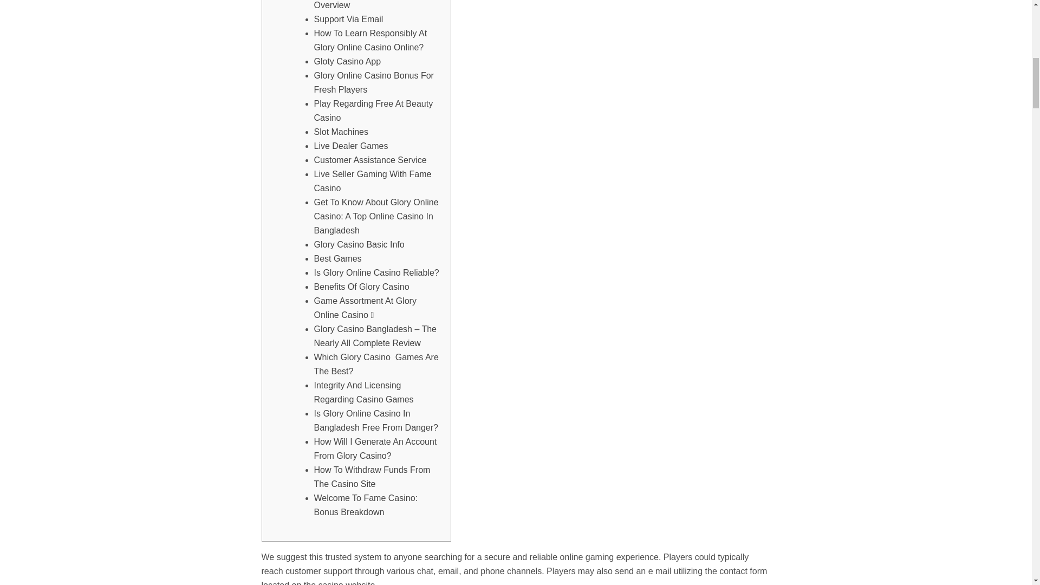 The image size is (1040, 585). I want to click on Glory Online On Line Casino Overview, so click(369, 5).